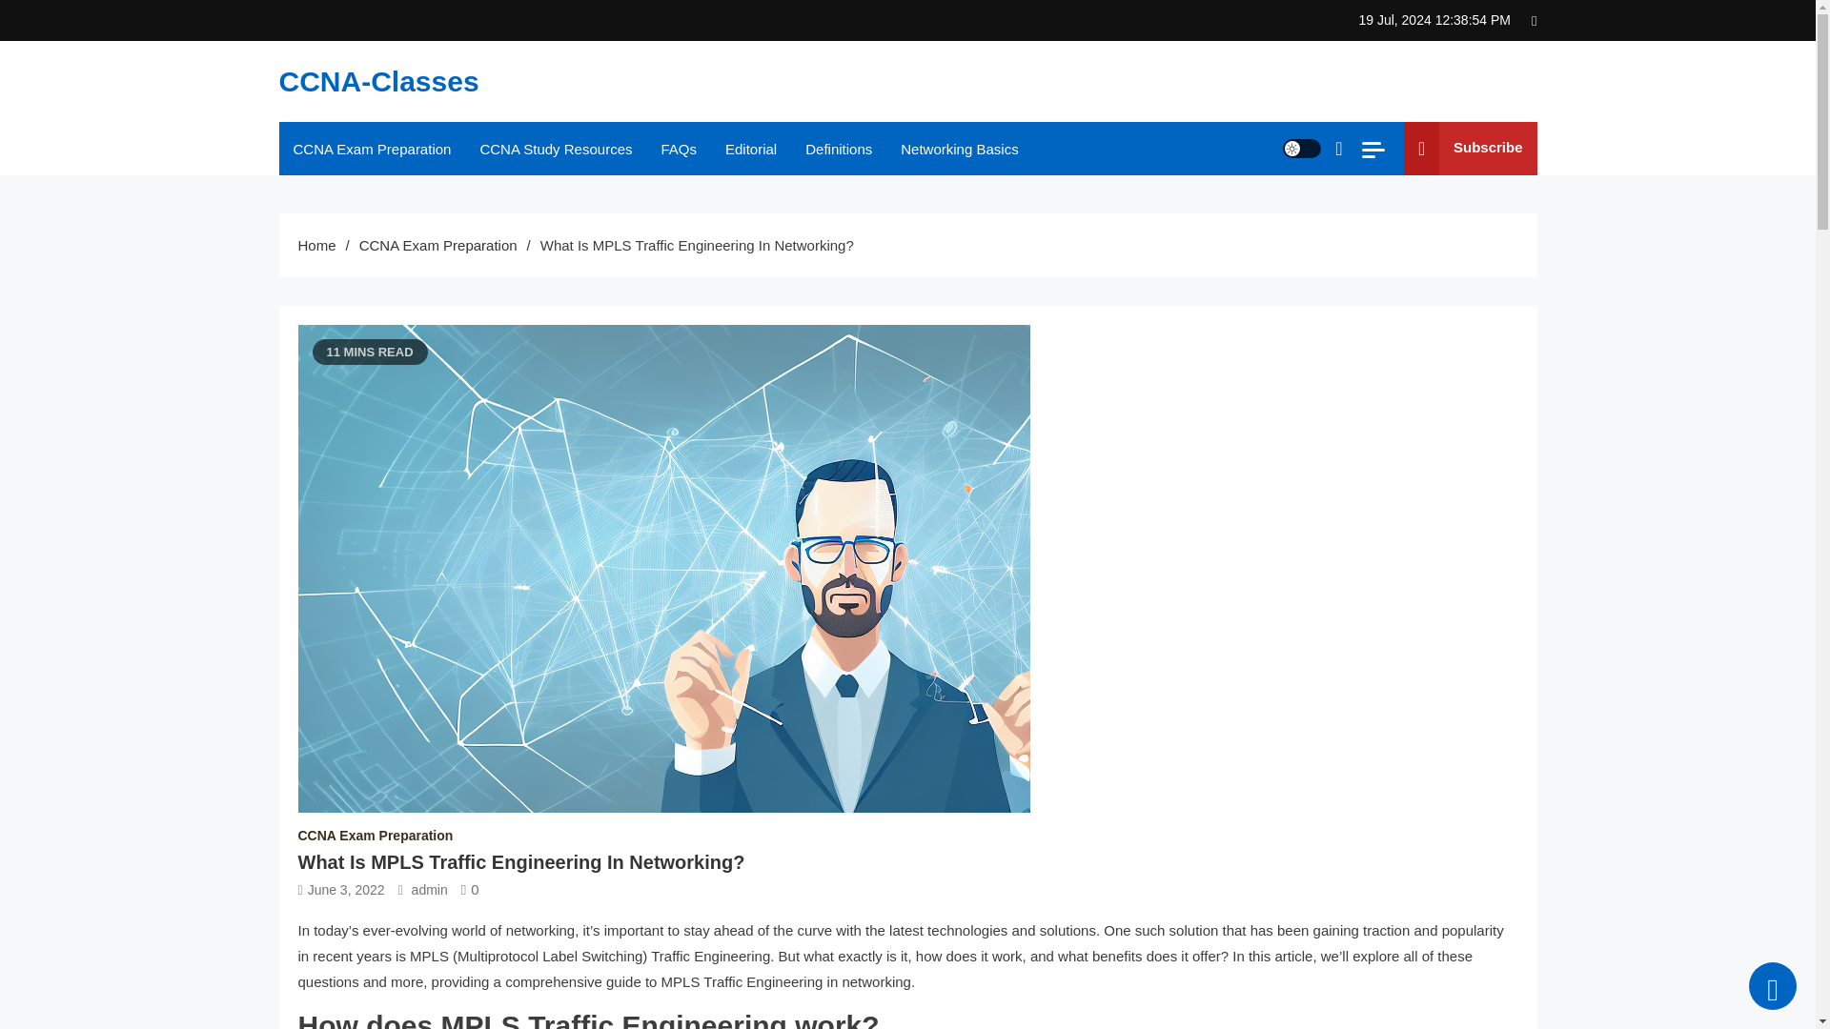 Image resolution: width=1830 pixels, height=1029 pixels. What do you see at coordinates (345, 890) in the screenshot?
I see `June 3, 2022` at bounding box center [345, 890].